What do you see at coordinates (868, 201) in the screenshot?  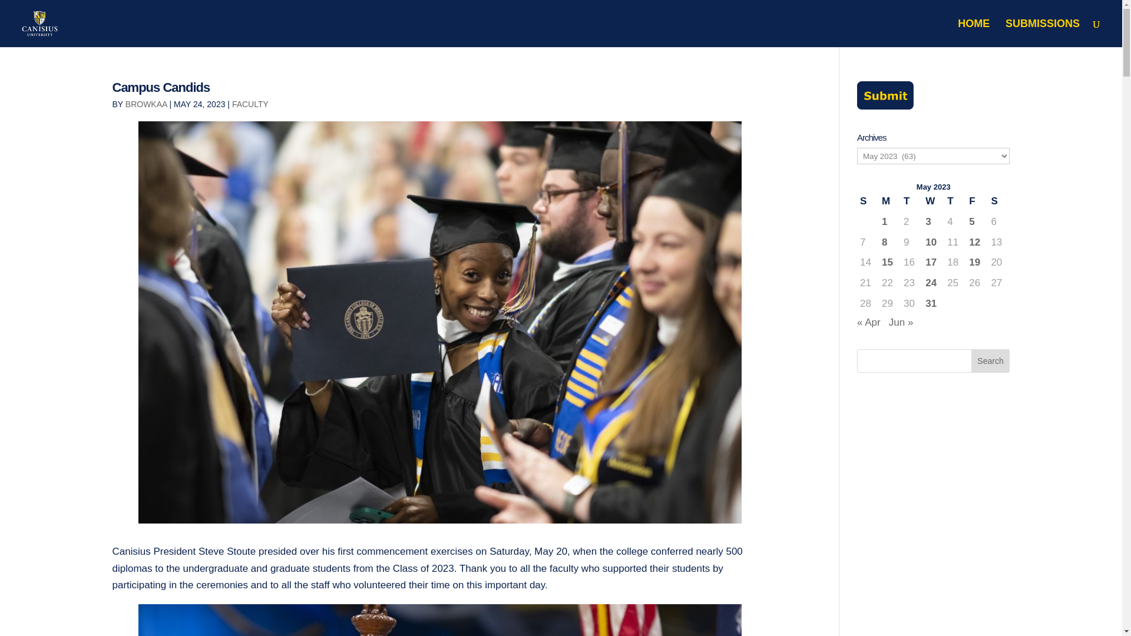 I see `Sunday` at bounding box center [868, 201].